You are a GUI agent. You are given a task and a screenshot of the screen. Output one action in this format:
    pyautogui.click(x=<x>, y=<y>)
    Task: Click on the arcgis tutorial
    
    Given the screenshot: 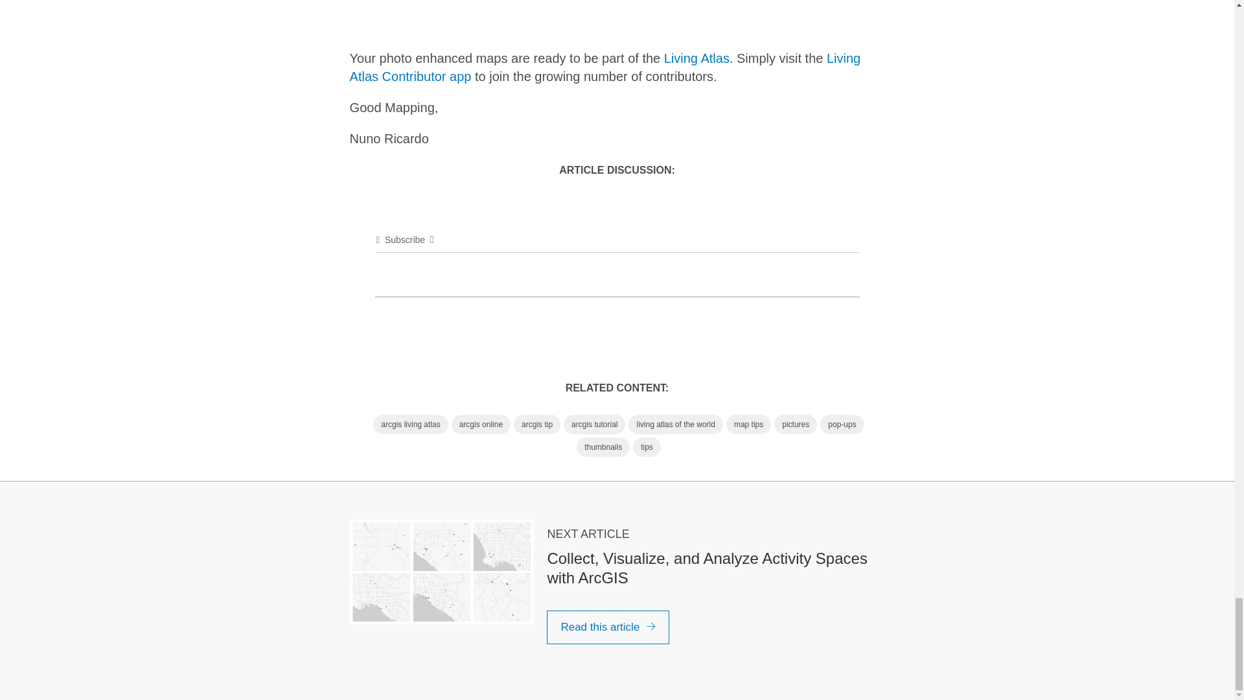 What is the action you would take?
    pyautogui.click(x=594, y=424)
    